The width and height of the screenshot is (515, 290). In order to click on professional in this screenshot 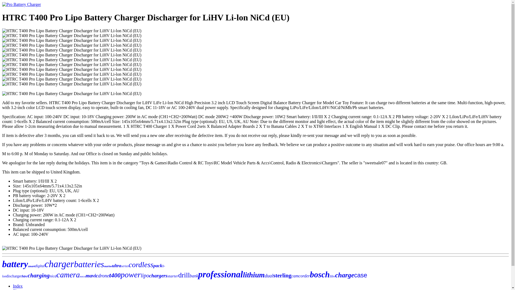, I will do `click(220, 274)`.